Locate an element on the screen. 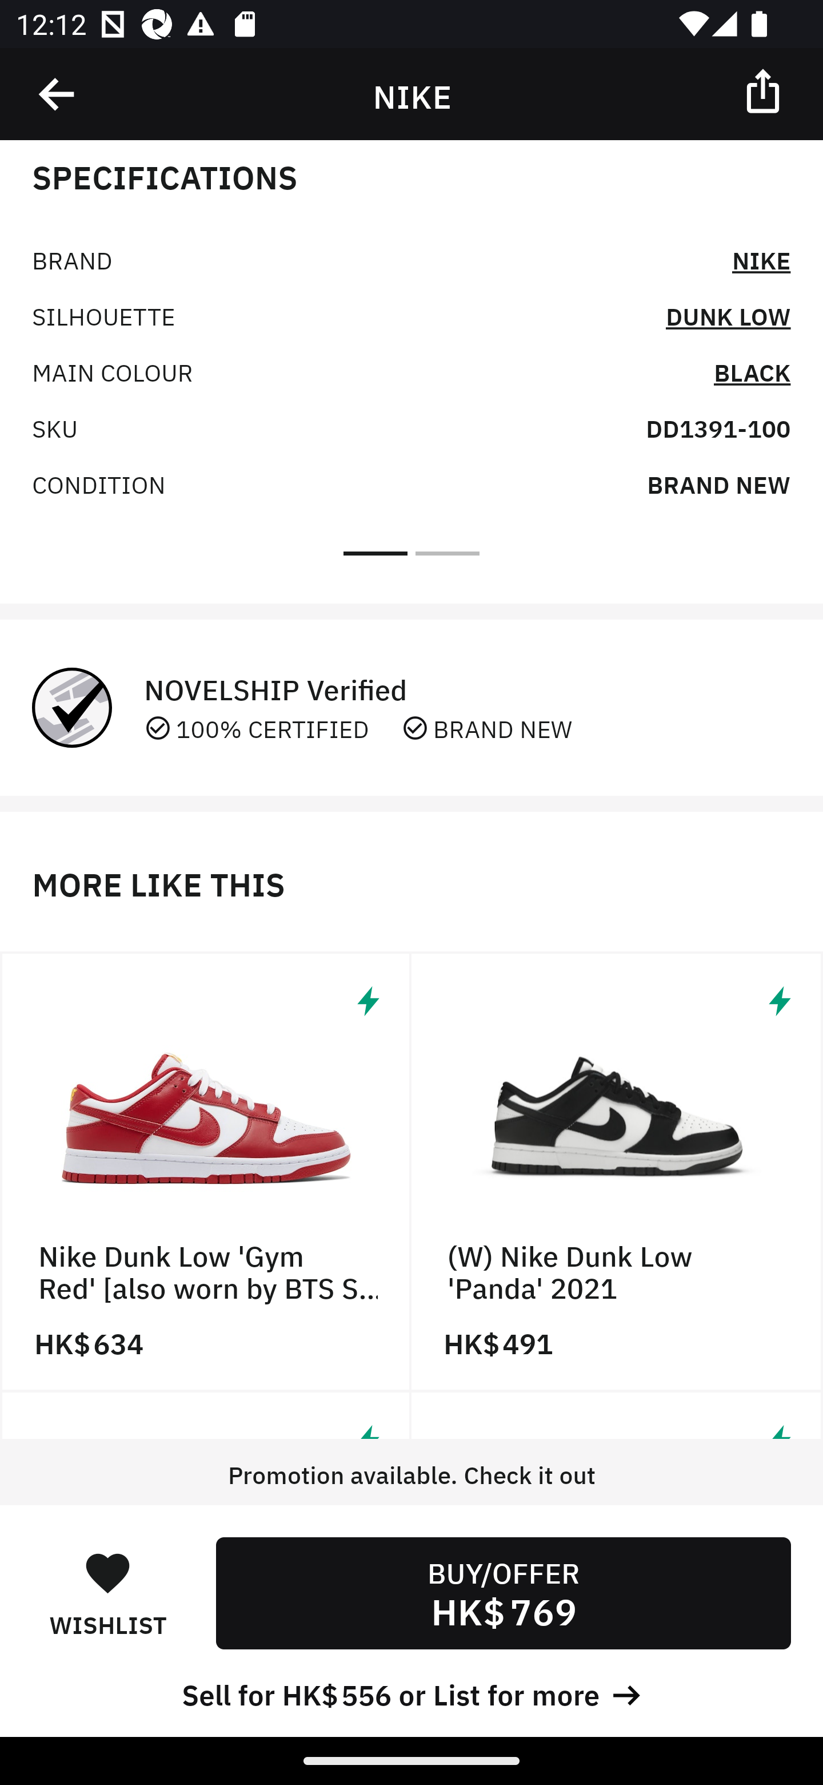  BLACK is located at coordinates (752, 371).